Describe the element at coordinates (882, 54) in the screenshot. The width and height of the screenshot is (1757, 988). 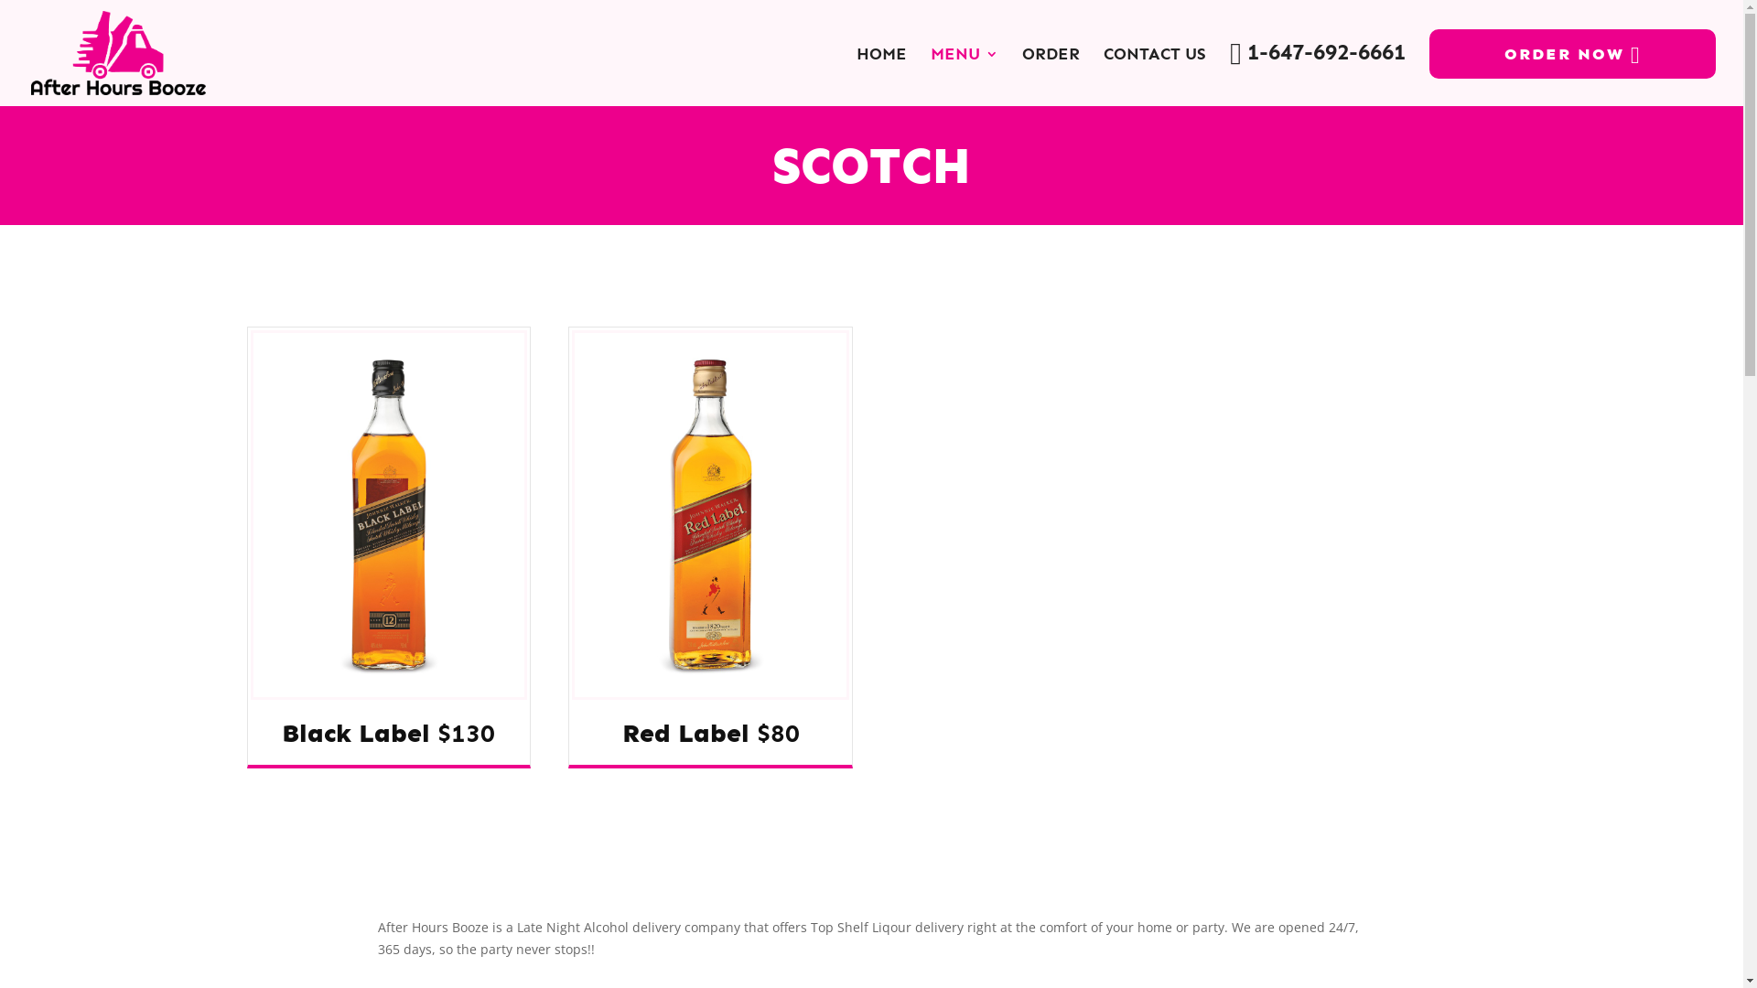
I see `HOME` at that location.